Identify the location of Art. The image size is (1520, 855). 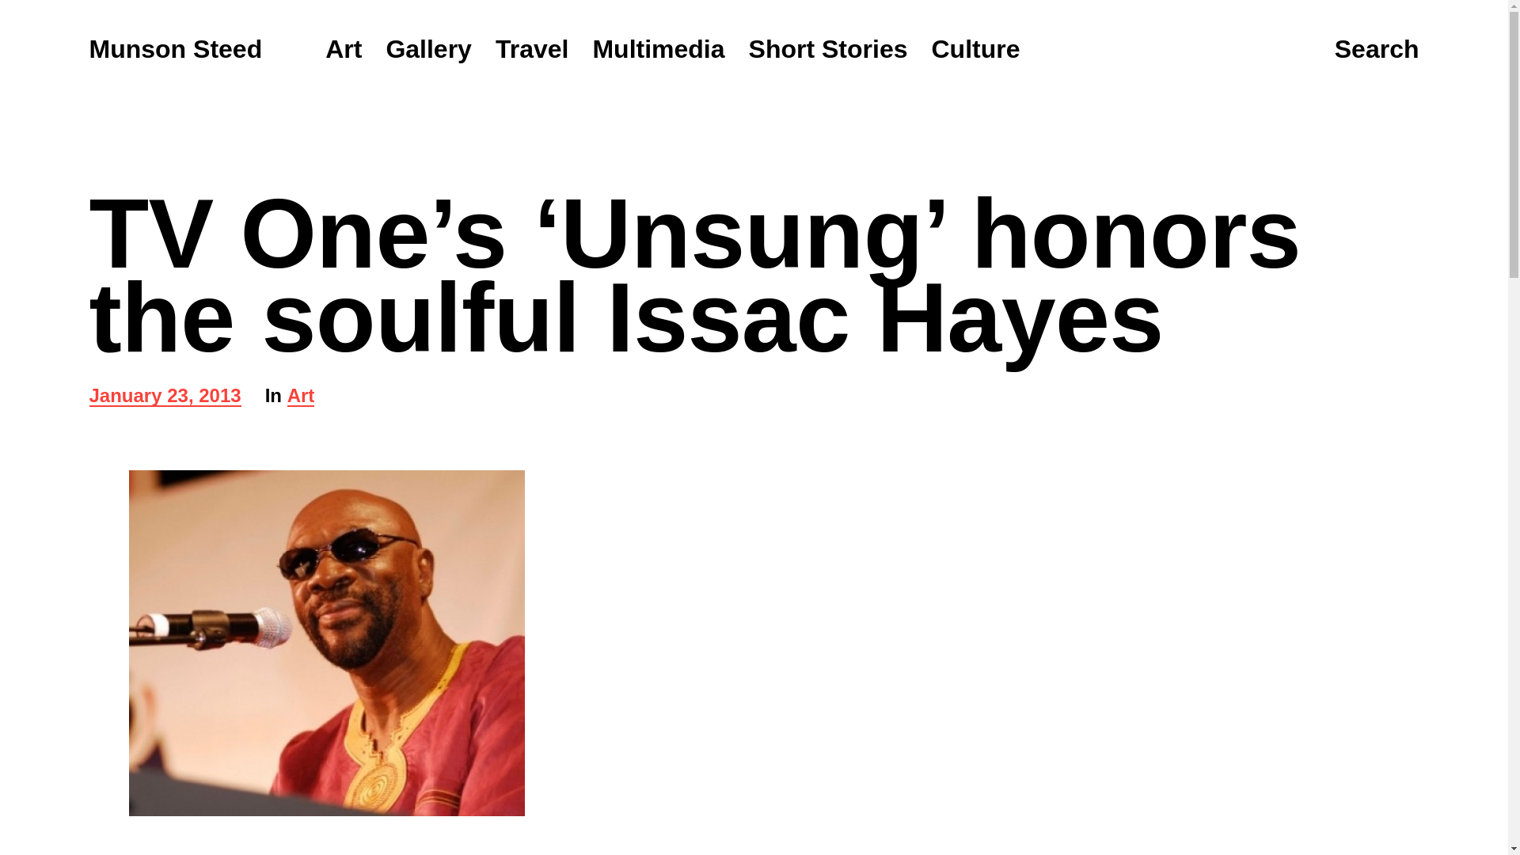
(343, 49).